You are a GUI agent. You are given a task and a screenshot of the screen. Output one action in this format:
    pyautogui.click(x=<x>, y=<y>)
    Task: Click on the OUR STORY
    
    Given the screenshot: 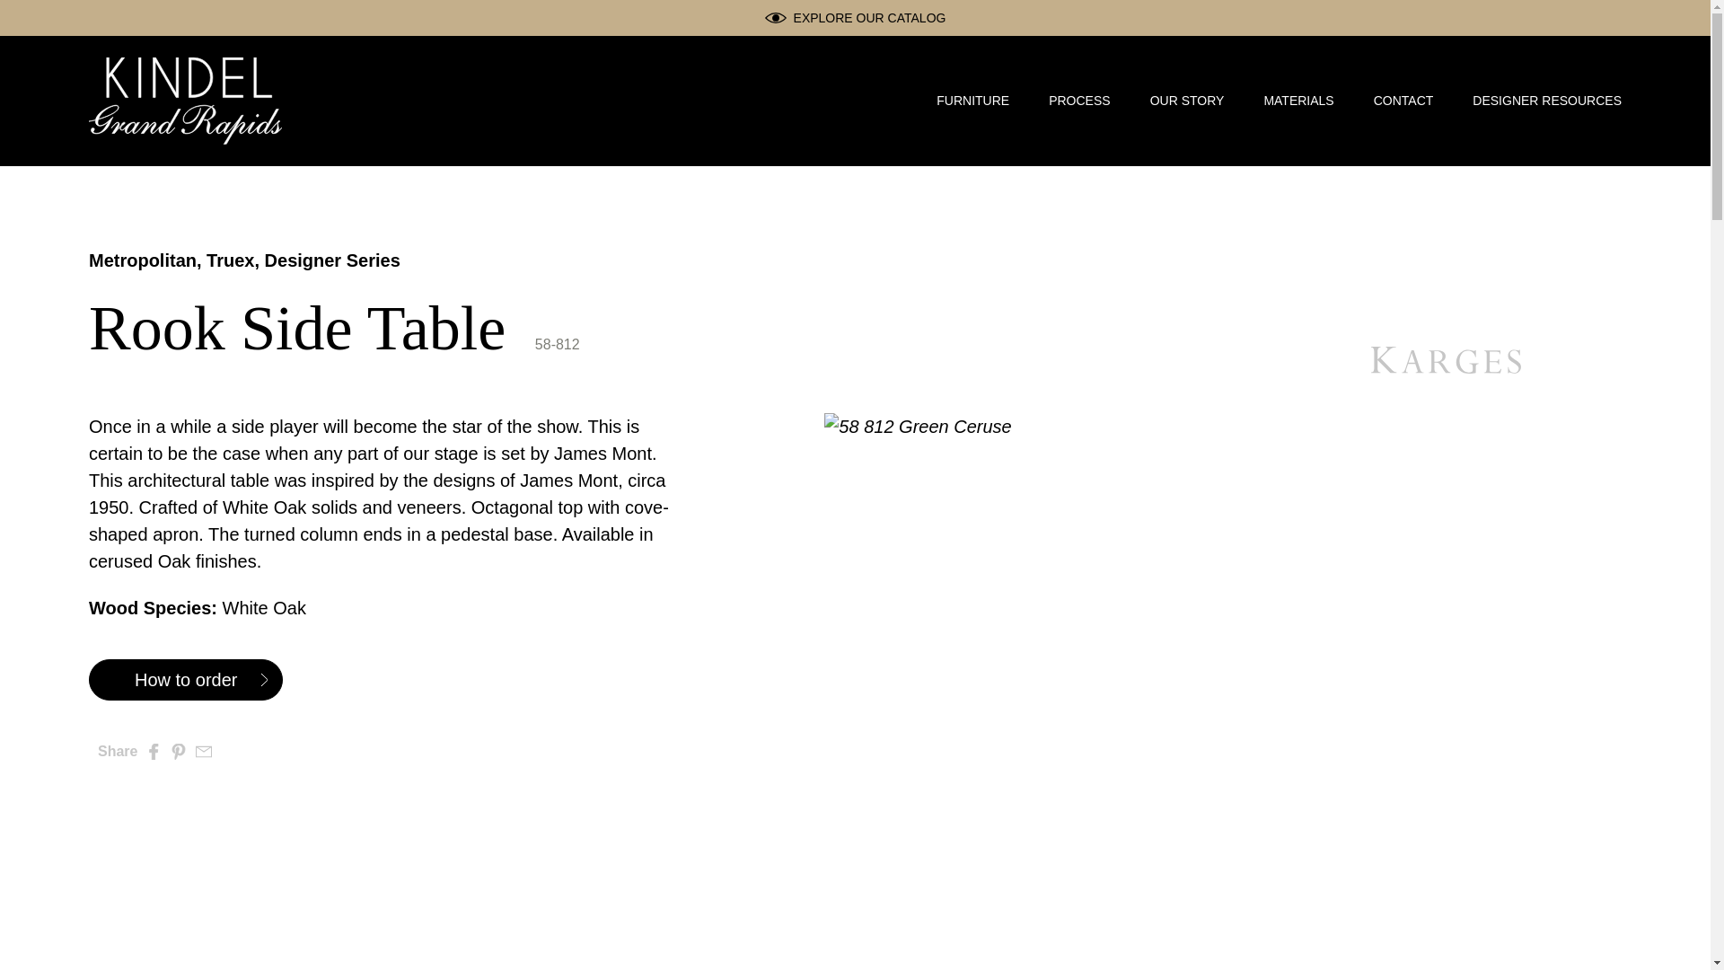 What is the action you would take?
    pyautogui.click(x=1187, y=101)
    